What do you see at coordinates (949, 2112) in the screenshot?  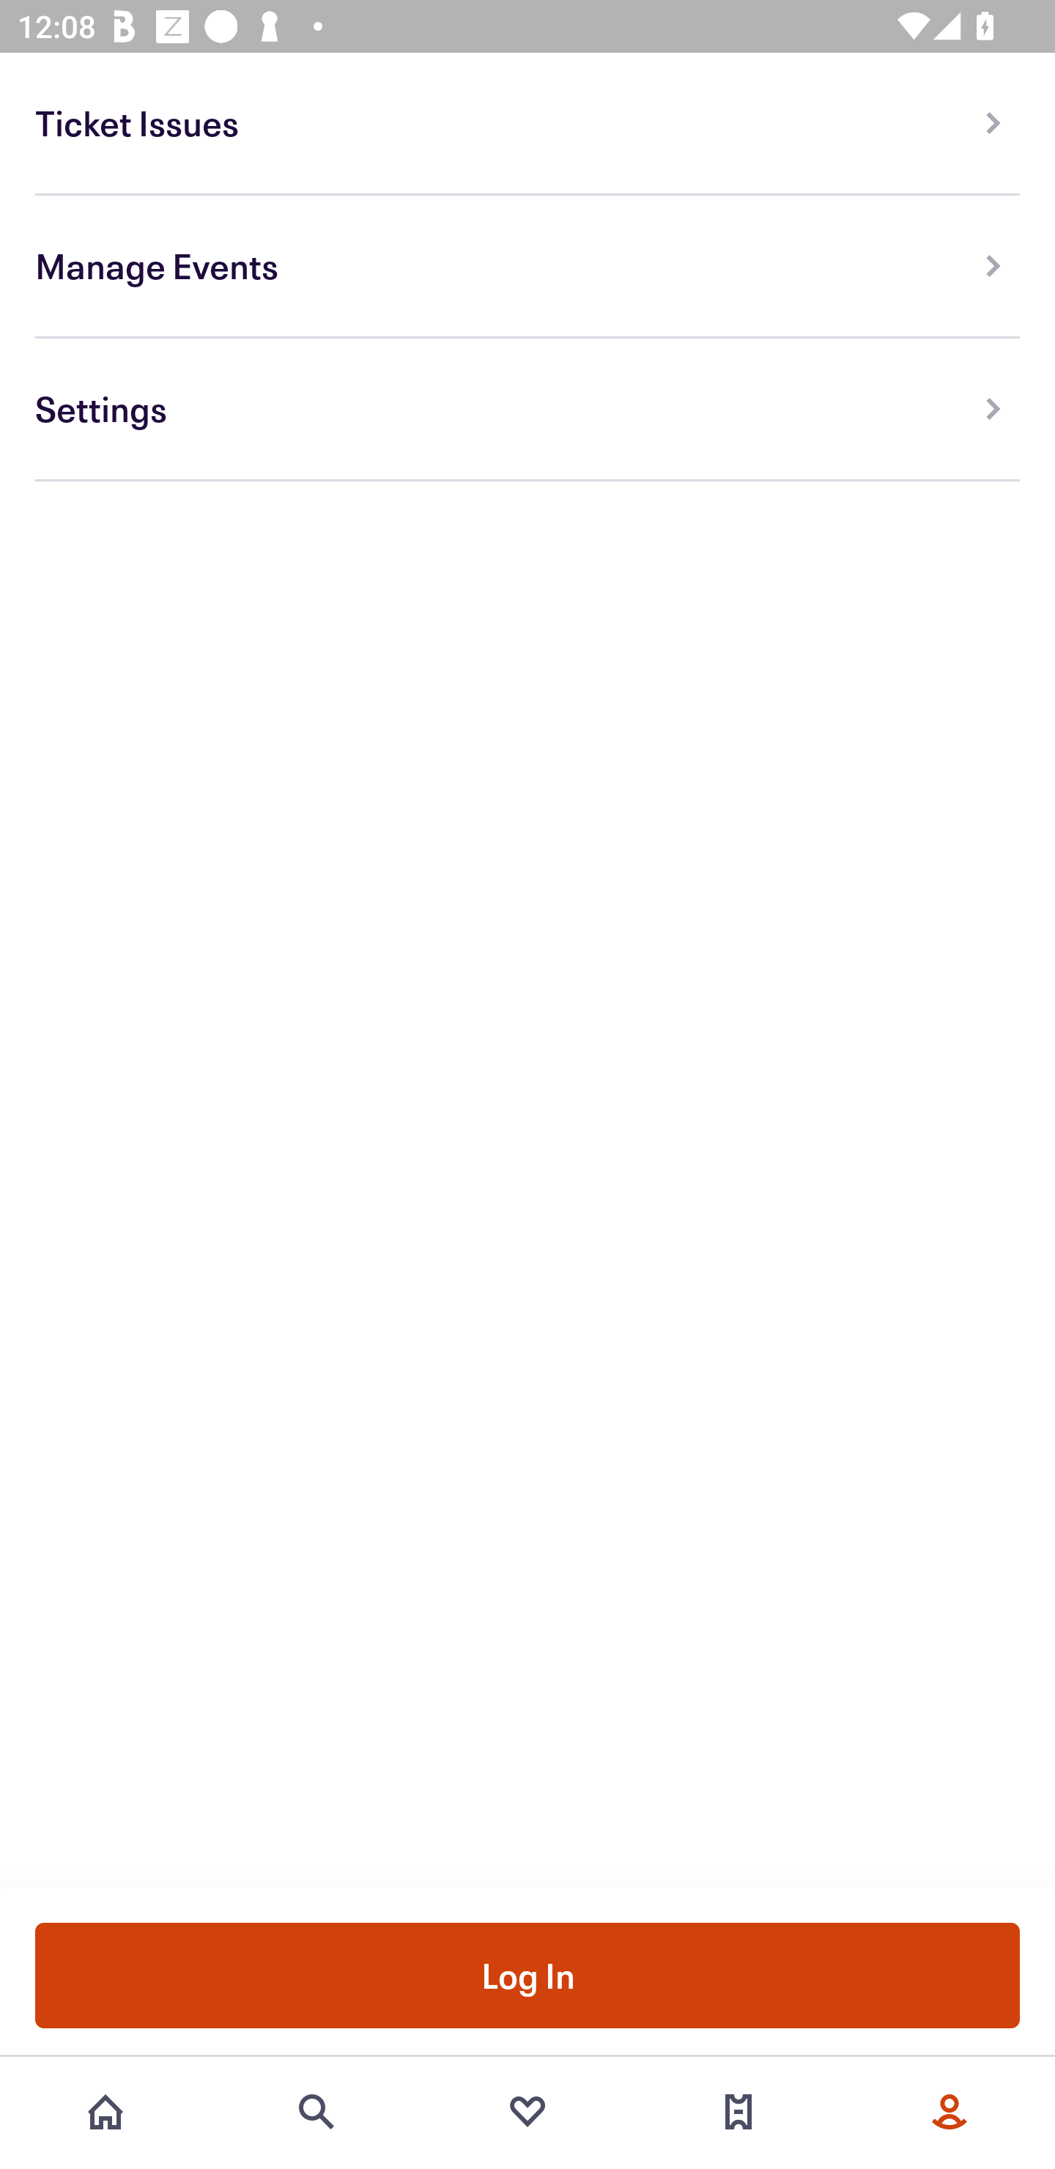 I see `More` at bounding box center [949, 2112].